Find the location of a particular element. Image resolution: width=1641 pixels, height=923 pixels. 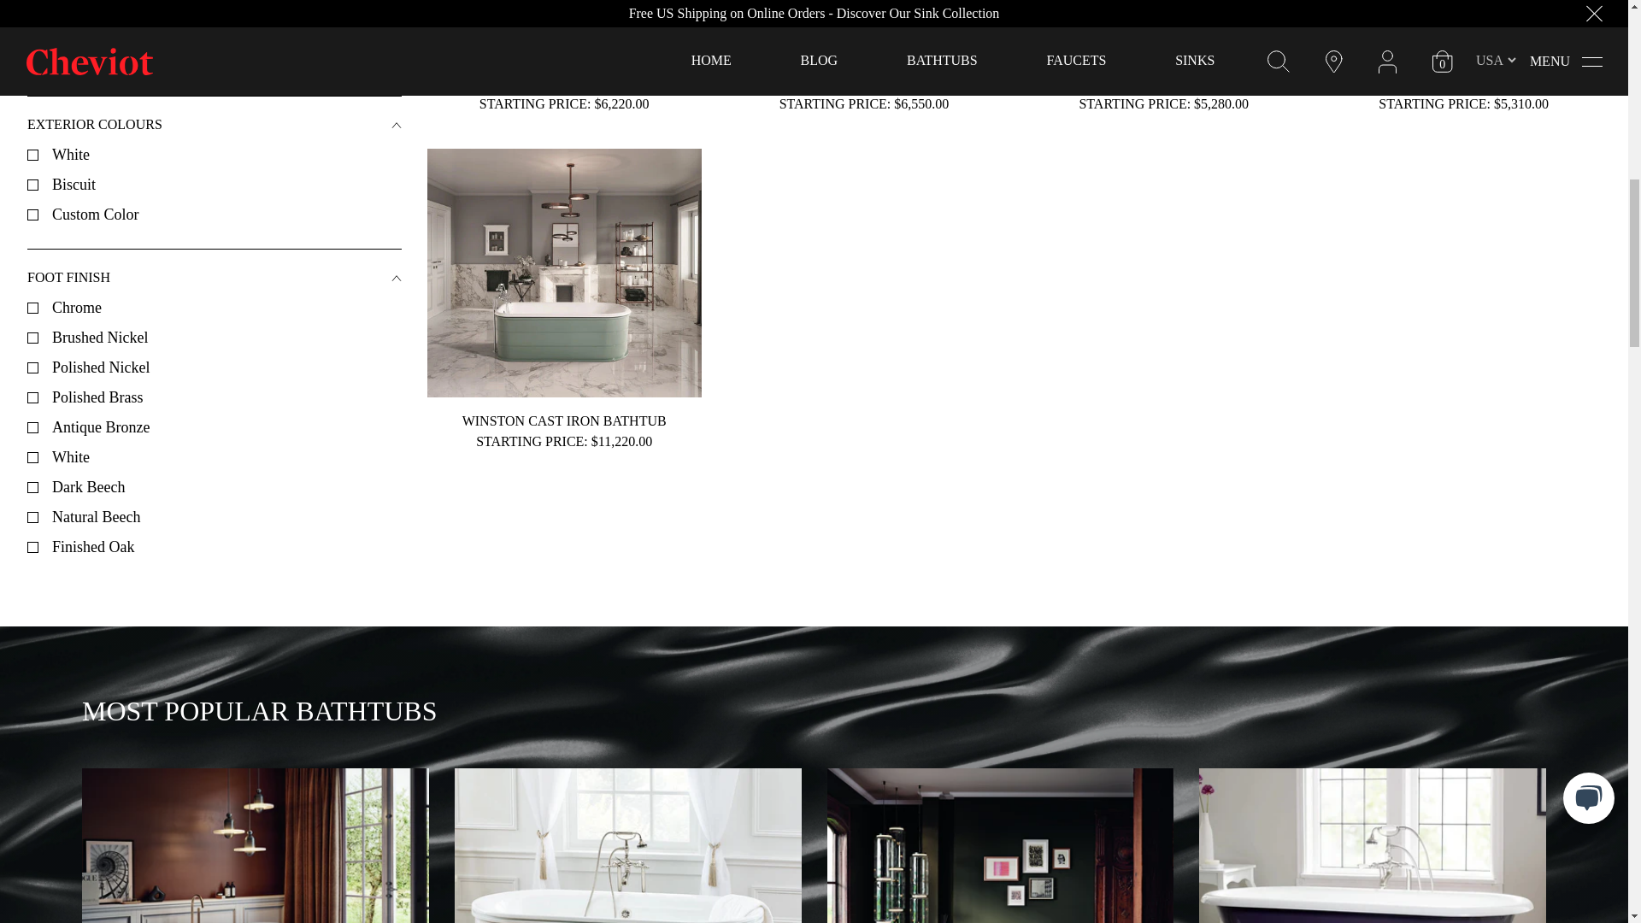

on is located at coordinates (32, 214).